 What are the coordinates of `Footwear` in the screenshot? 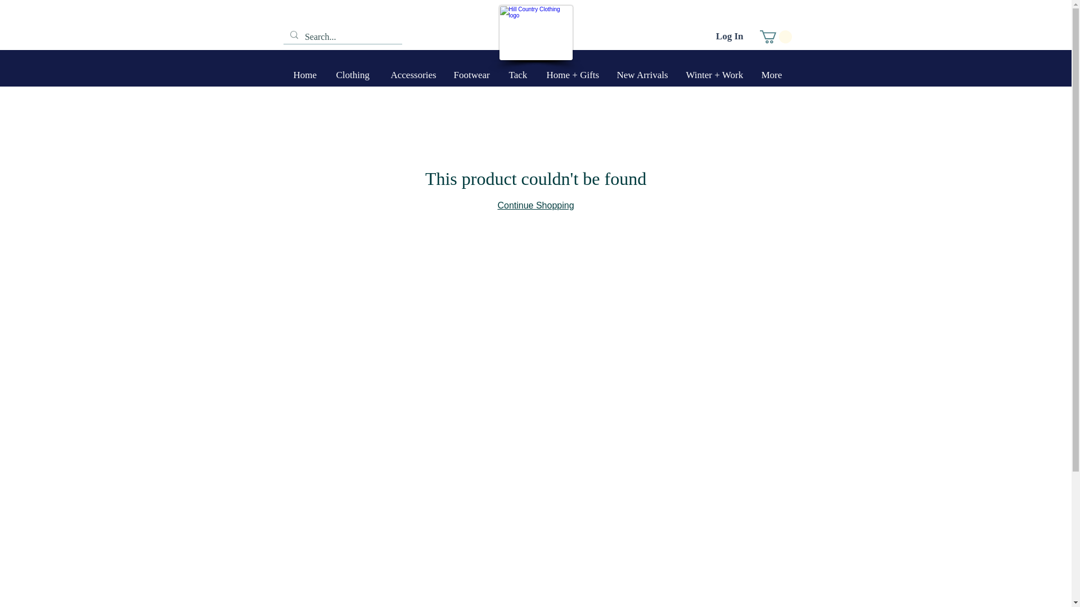 It's located at (472, 75).